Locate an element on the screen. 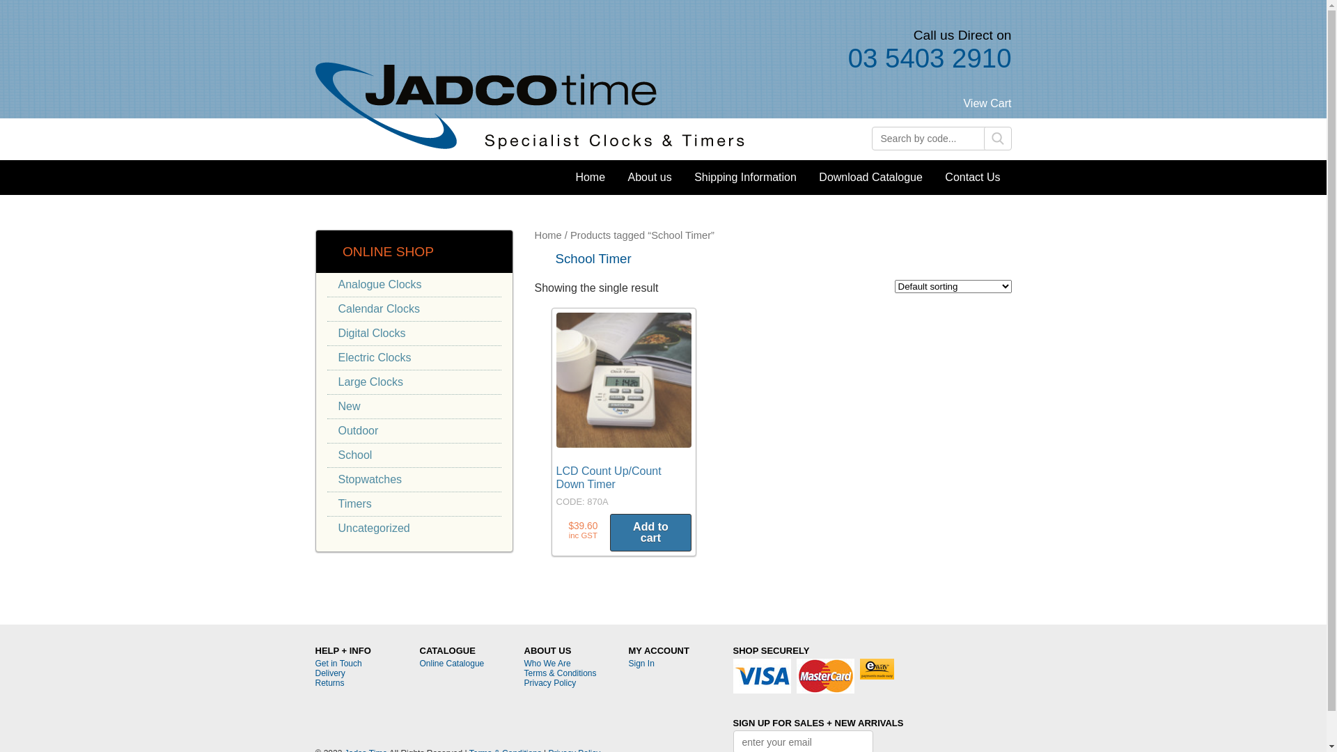  View Cart is located at coordinates (987, 112).